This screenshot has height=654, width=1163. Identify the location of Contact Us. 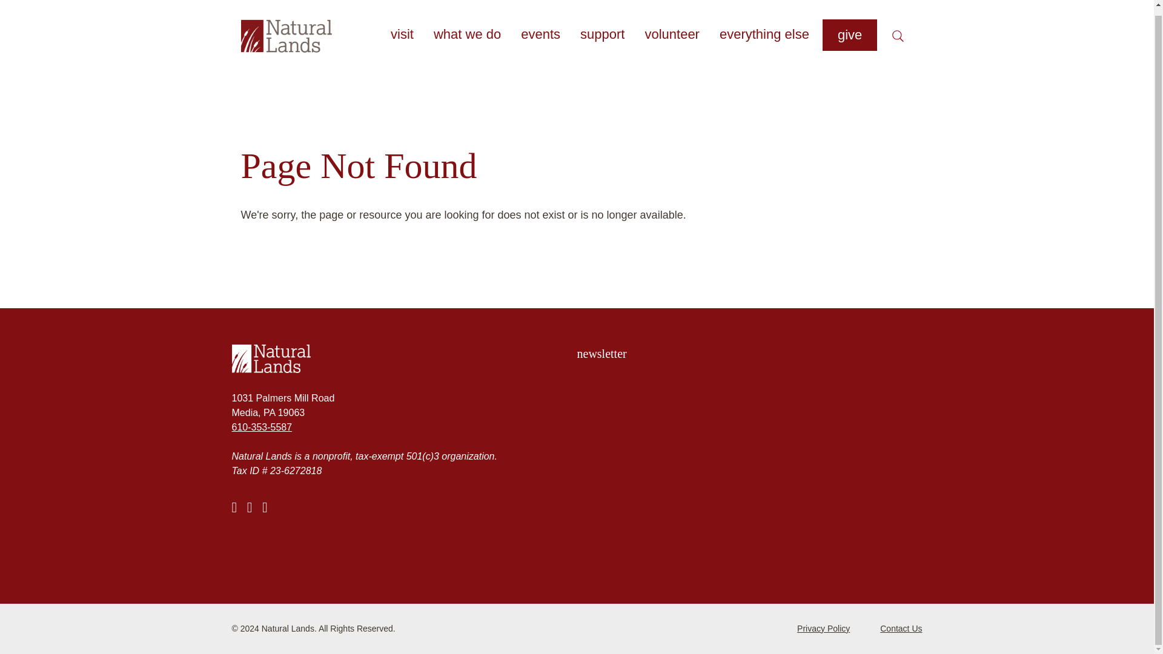
(901, 629).